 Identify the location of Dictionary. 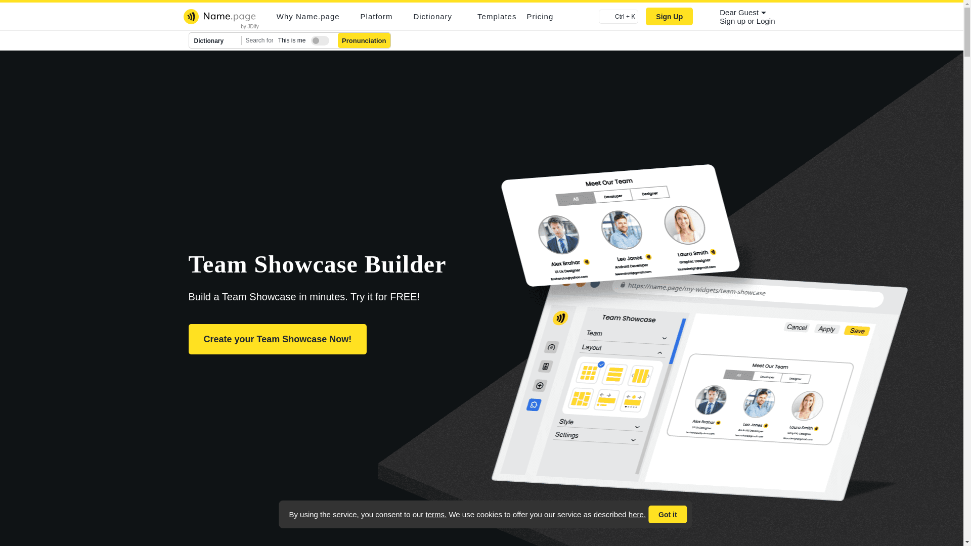
(215, 40).